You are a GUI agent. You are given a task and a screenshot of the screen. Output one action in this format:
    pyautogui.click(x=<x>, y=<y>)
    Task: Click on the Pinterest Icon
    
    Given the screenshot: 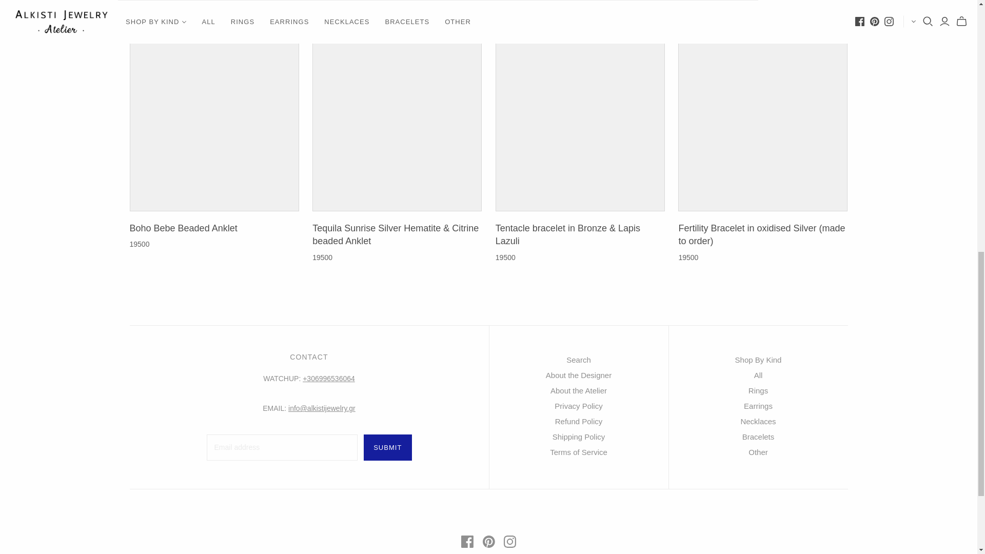 What is the action you would take?
    pyautogui.click(x=488, y=542)
    